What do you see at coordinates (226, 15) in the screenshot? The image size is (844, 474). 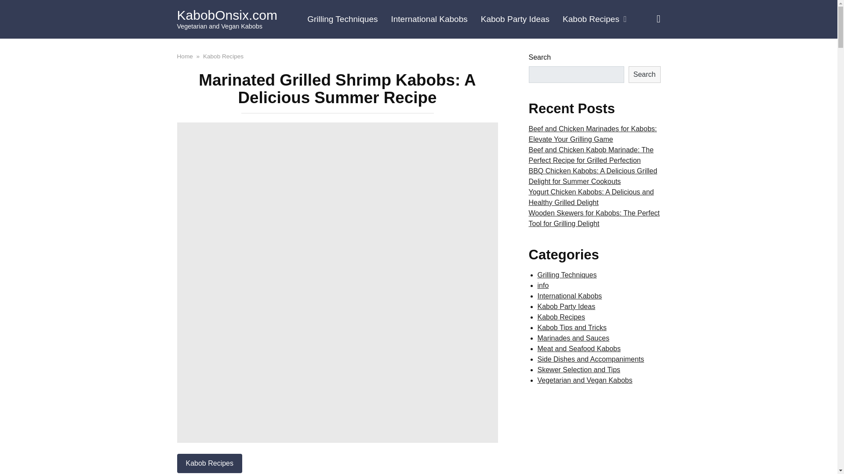 I see `KabobOnsix.com` at bounding box center [226, 15].